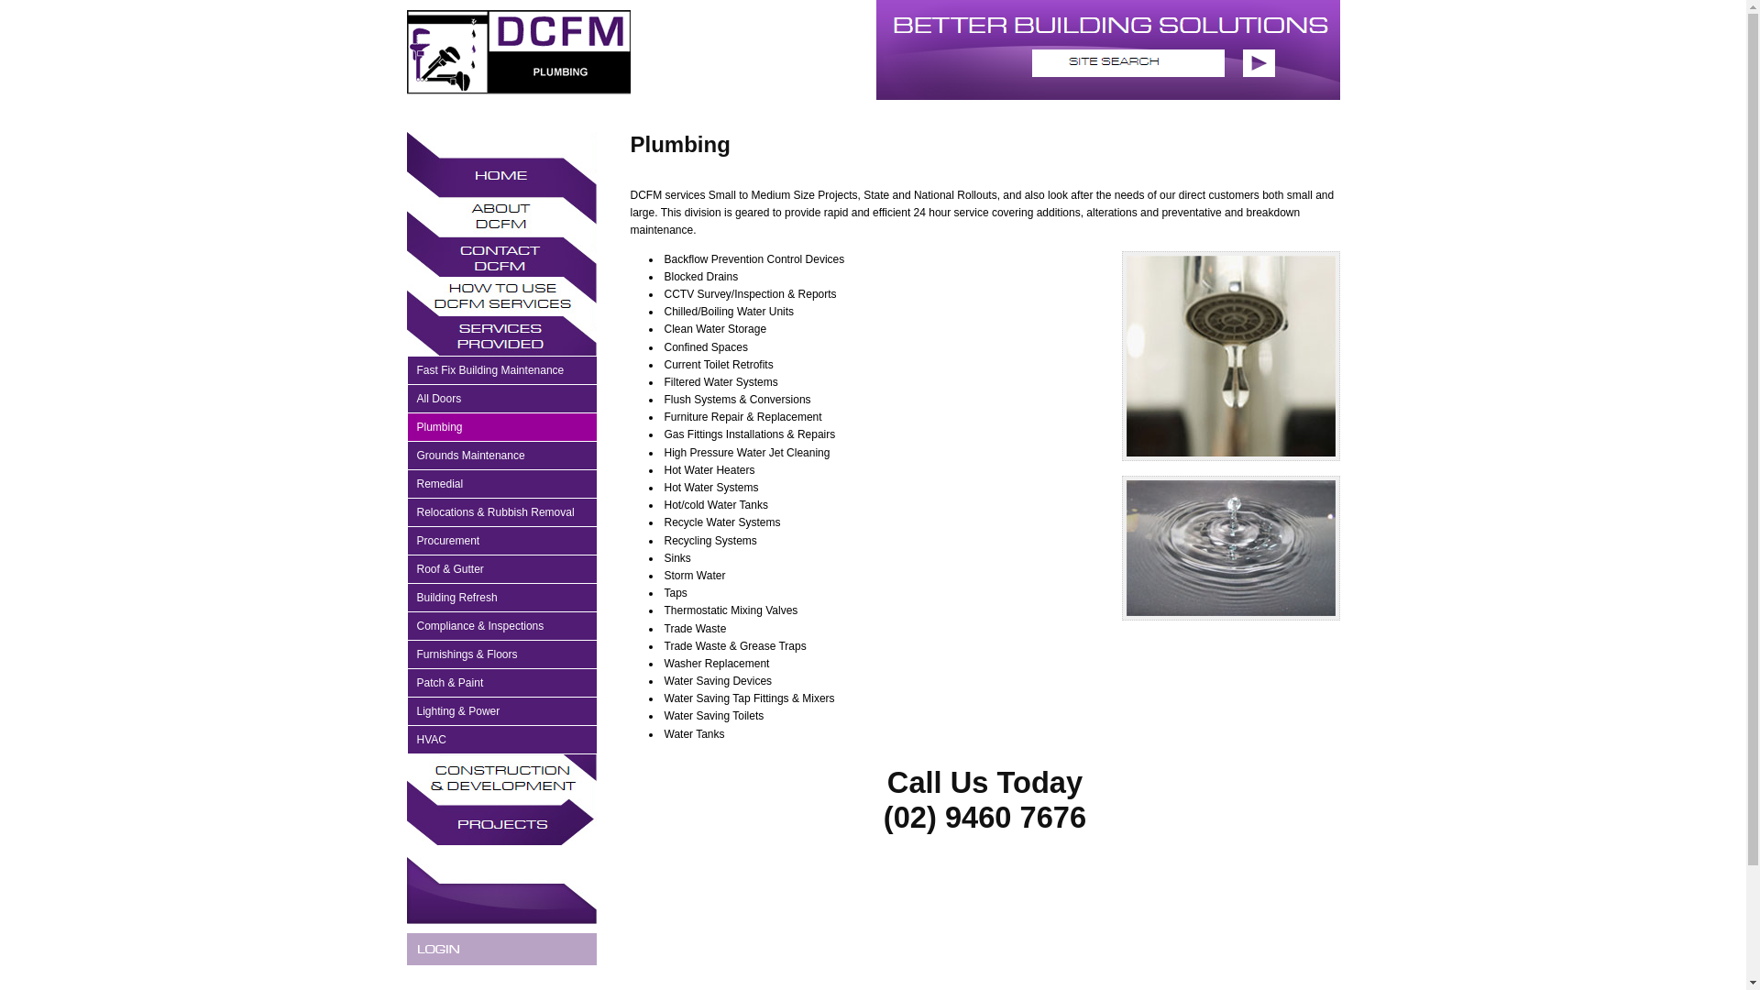 The image size is (1760, 990). Describe the element at coordinates (501, 370) in the screenshot. I see `Fast Fix Building Maintenance` at that location.